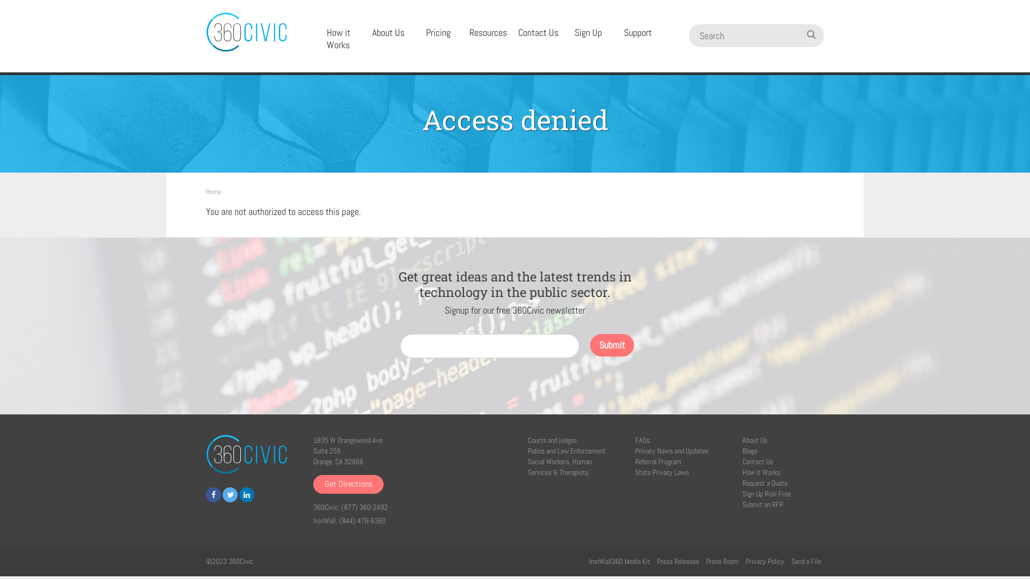 Image resolution: width=1030 pixels, height=579 pixels. Describe the element at coordinates (662, 472) in the screenshot. I see `State Privacy Laws` at that location.